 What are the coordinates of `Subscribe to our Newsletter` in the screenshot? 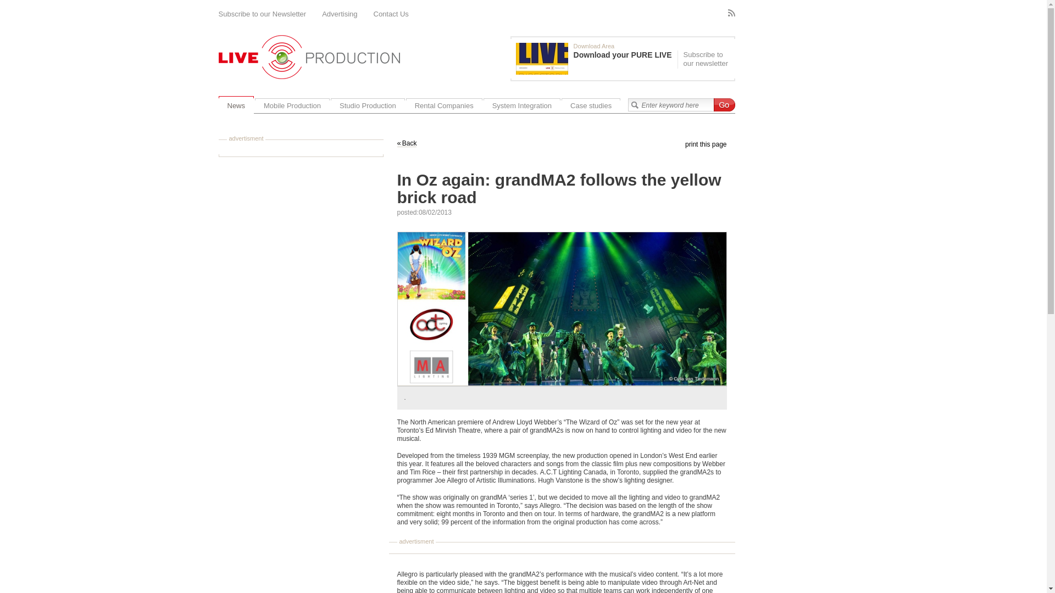 It's located at (263, 14).